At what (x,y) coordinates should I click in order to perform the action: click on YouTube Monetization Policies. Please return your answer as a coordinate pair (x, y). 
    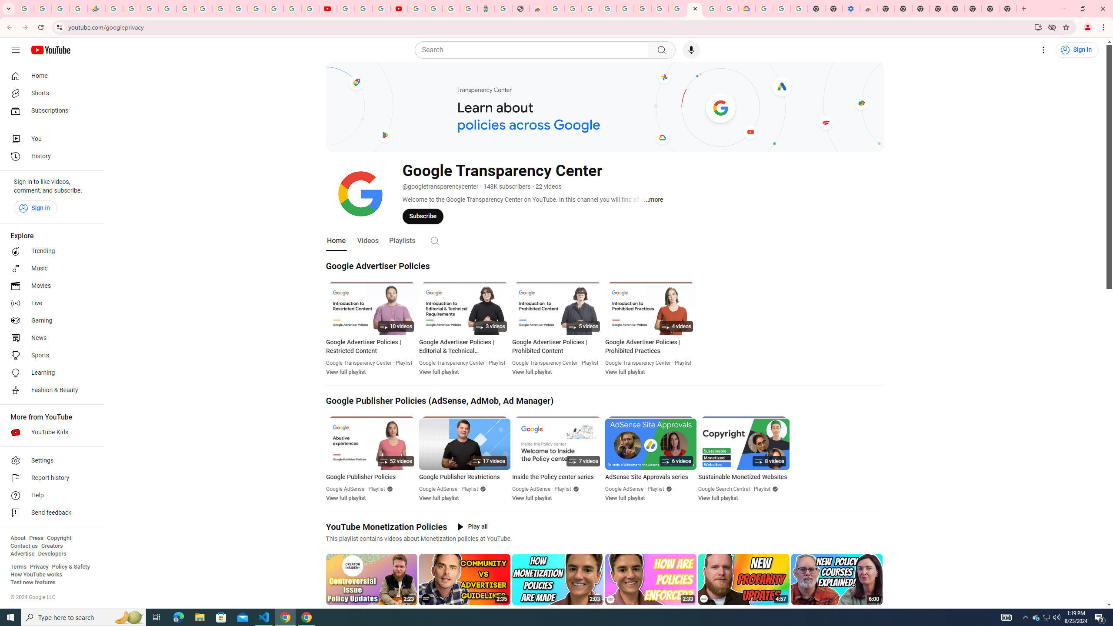
    Looking at the image, I should click on (387, 527).